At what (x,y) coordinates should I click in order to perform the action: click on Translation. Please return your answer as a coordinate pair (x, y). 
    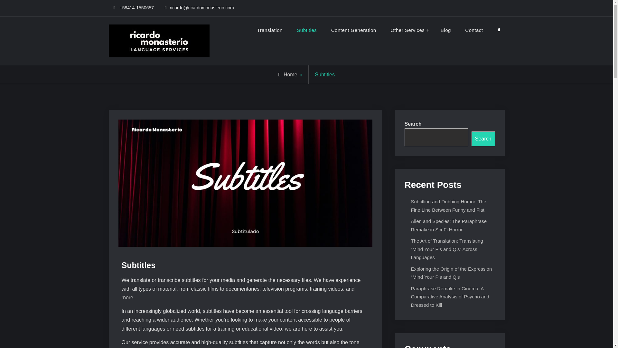
    Looking at the image, I should click on (270, 30).